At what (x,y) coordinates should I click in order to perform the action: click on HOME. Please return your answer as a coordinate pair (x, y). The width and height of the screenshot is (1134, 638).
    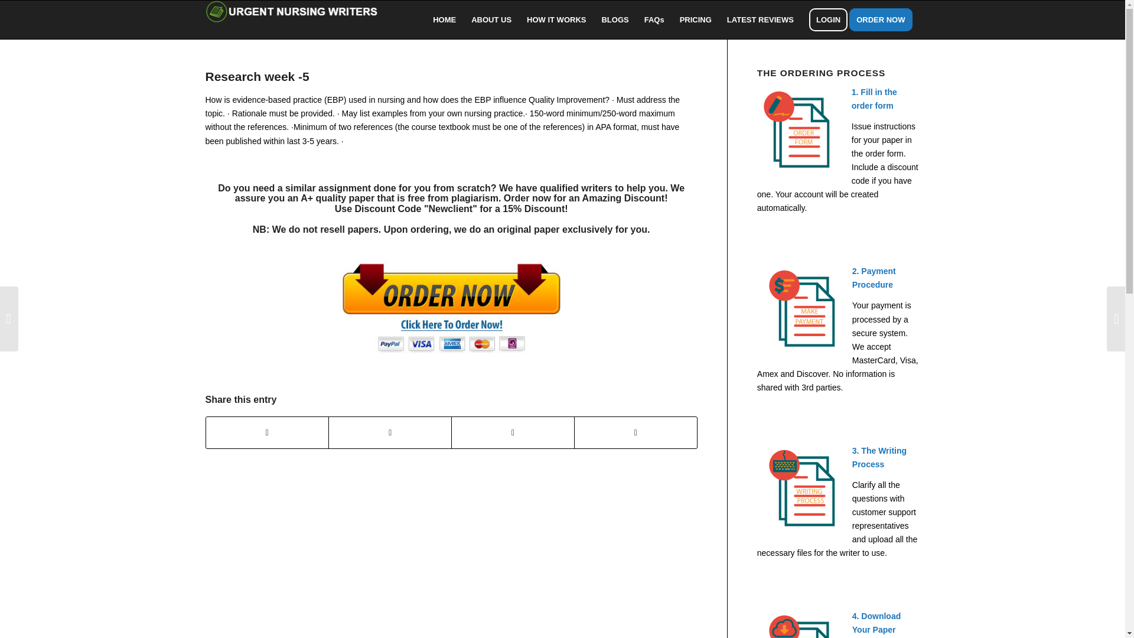
    Looking at the image, I should click on (444, 19).